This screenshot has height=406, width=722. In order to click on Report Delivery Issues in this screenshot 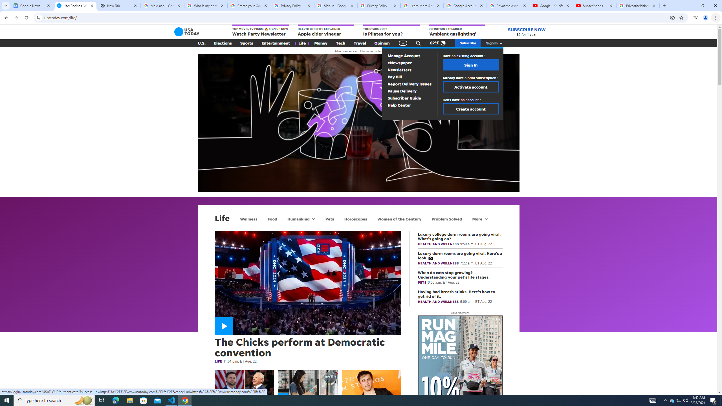, I will do `click(409, 84)`.